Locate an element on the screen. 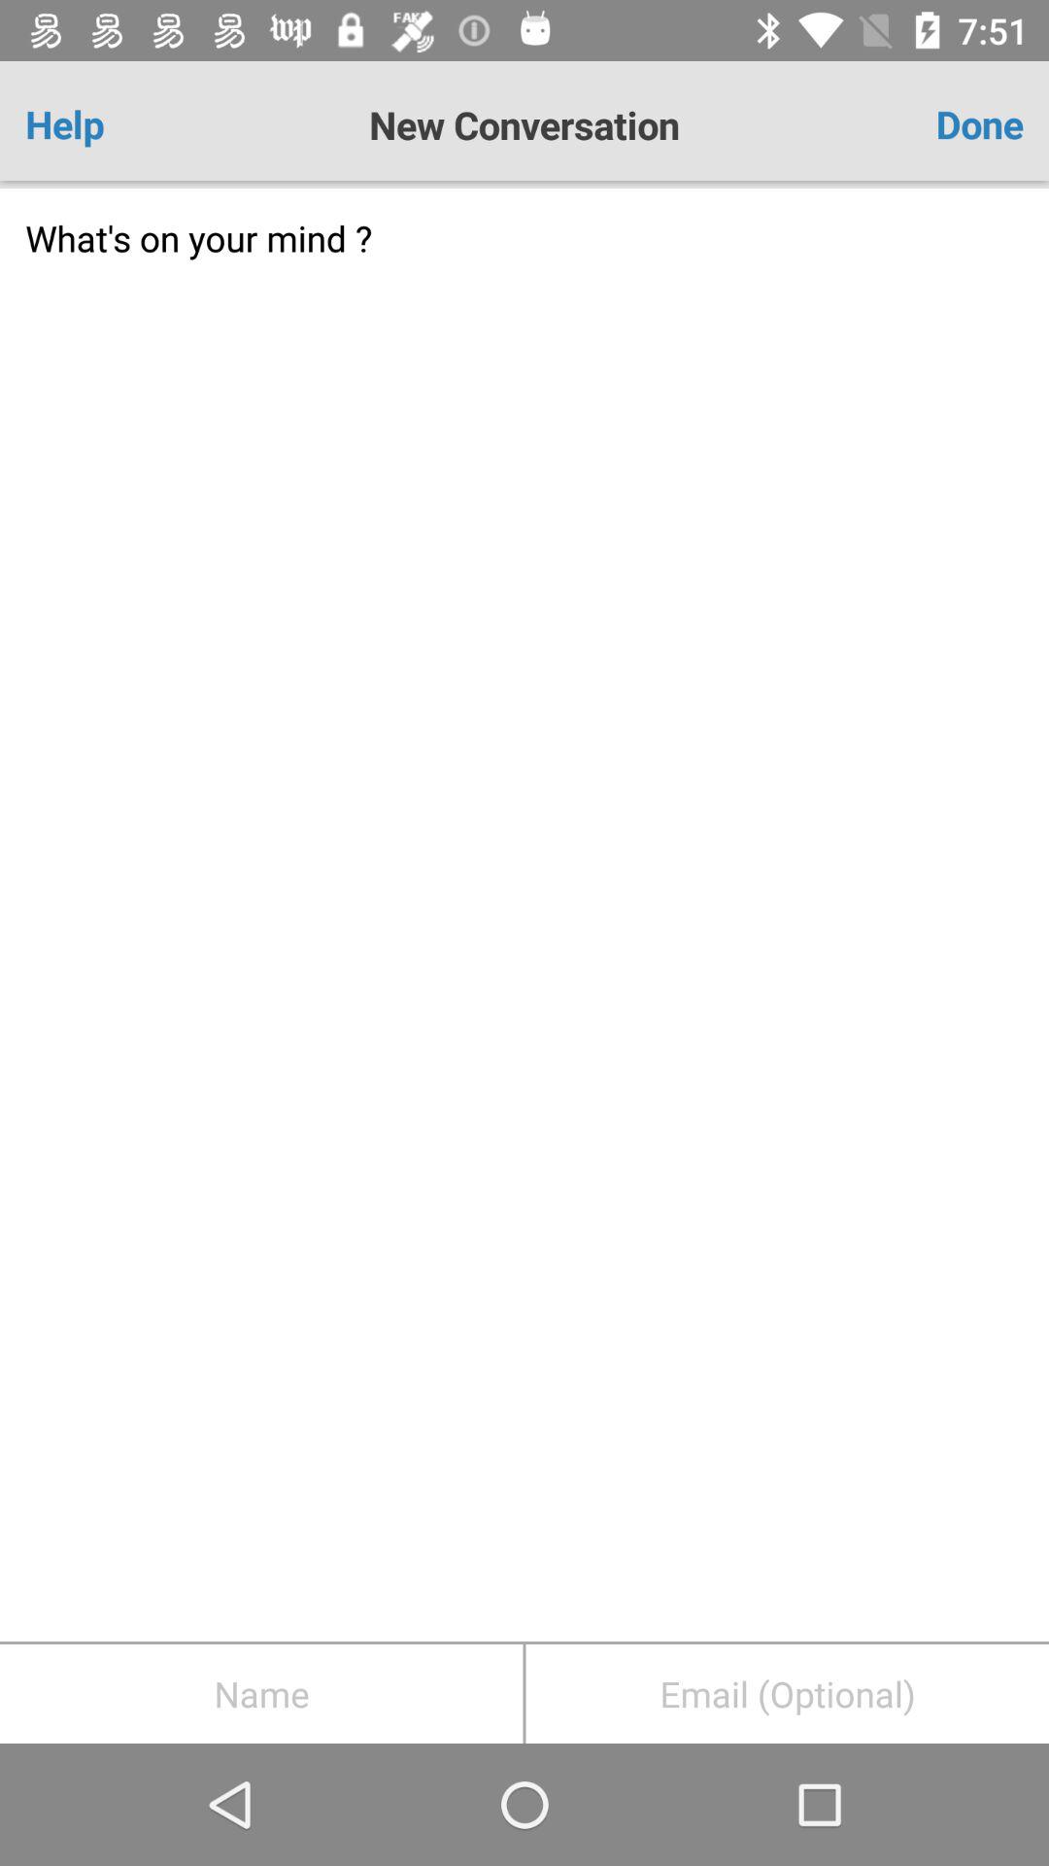  flip until help icon is located at coordinates (107, 124).